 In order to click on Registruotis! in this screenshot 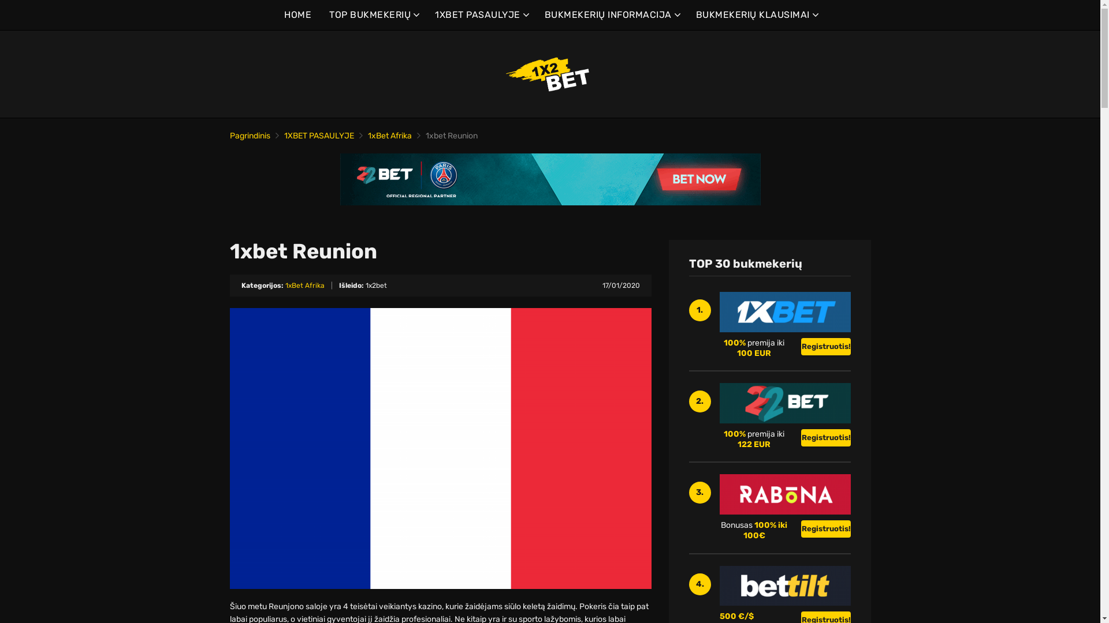, I will do `click(825, 438)`.